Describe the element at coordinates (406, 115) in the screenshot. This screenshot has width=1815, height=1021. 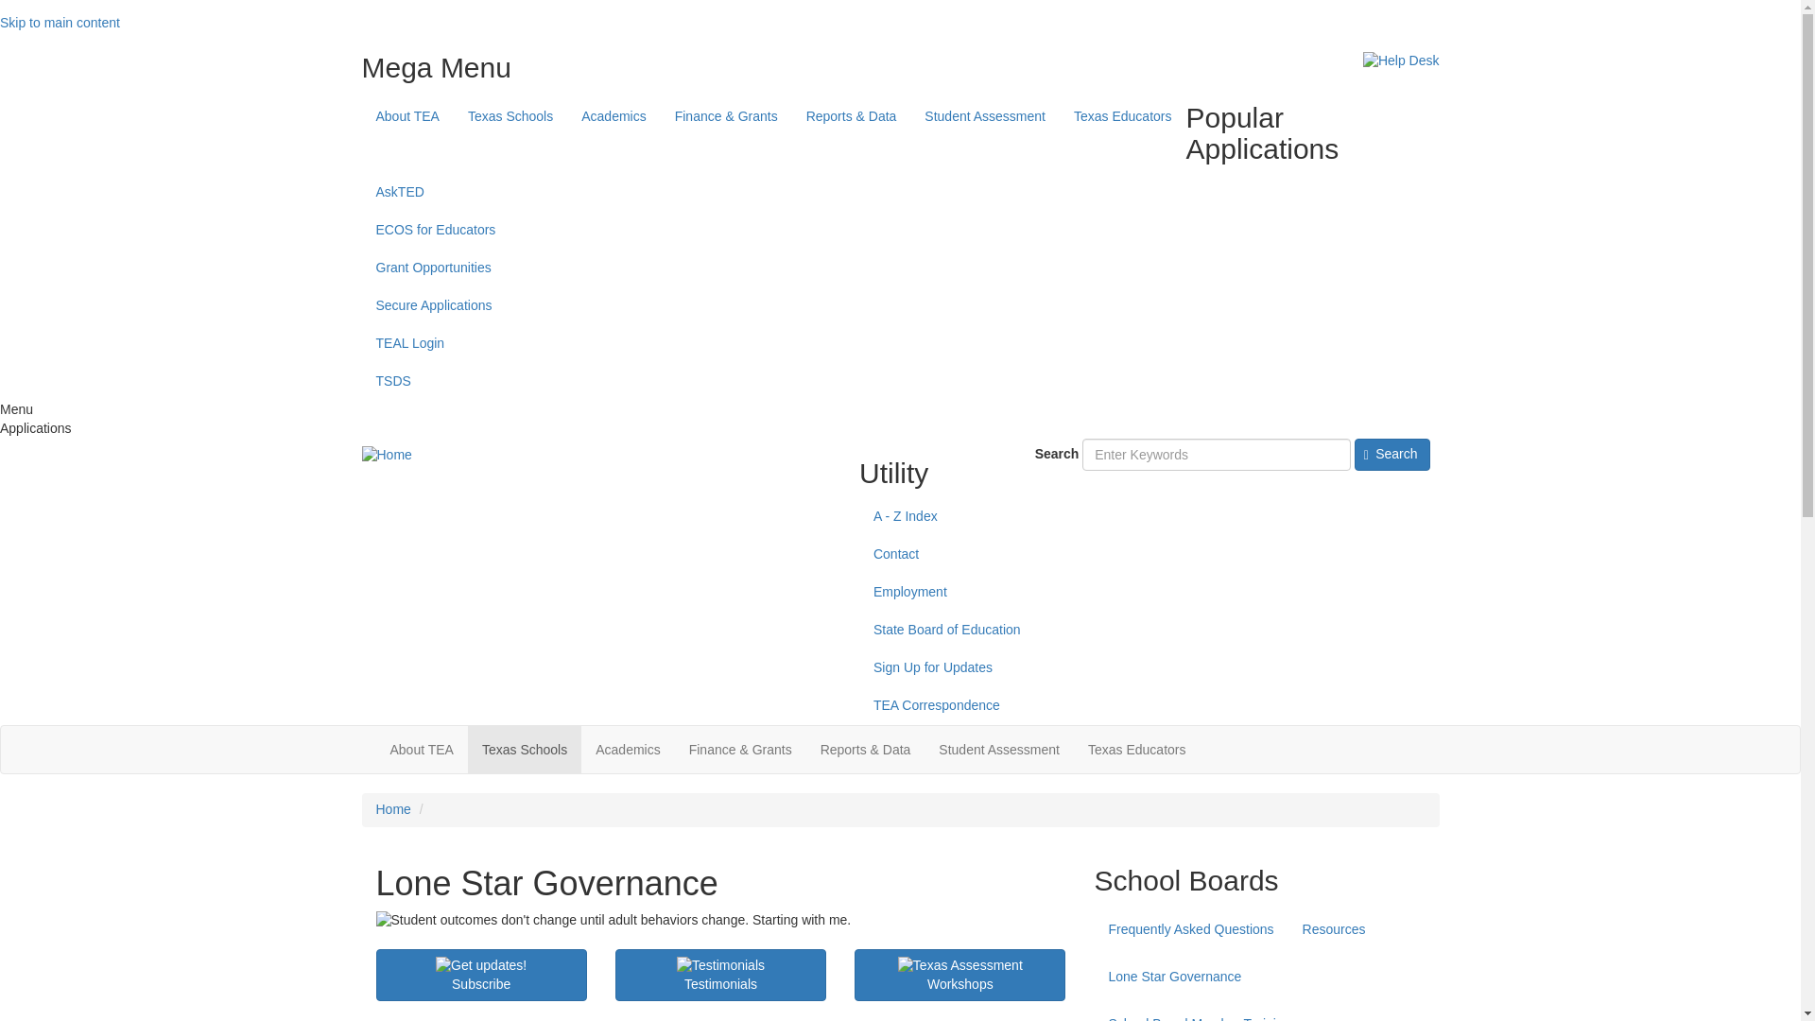
I see `About TEA` at that location.